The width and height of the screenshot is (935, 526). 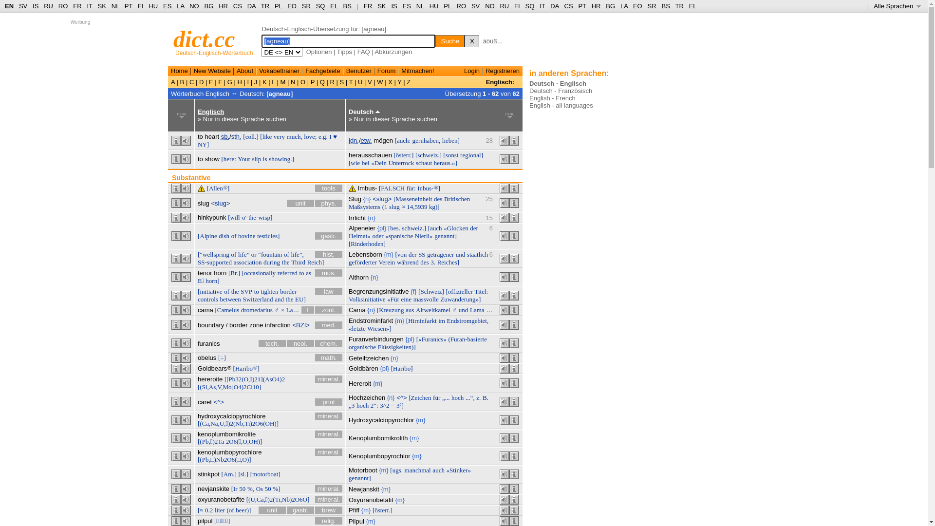 What do you see at coordinates (49, 6) in the screenshot?
I see `RU` at bounding box center [49, 6].